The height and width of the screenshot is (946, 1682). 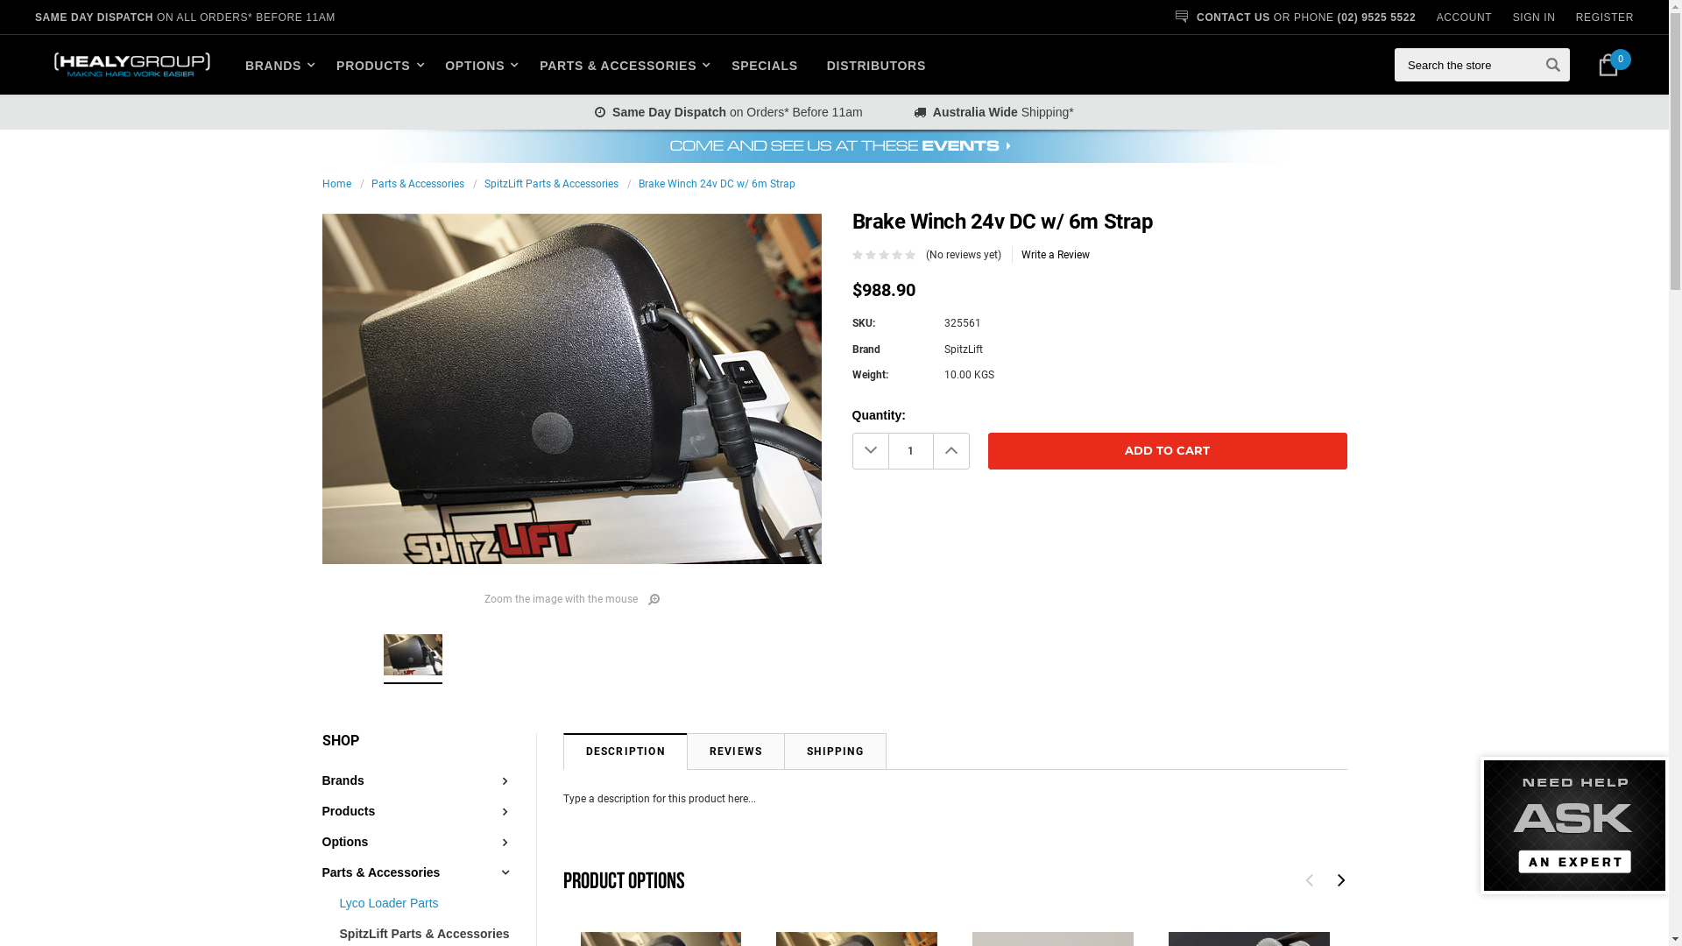 I want to click on DISTRIBUTORS, so click(x=876, y=65).